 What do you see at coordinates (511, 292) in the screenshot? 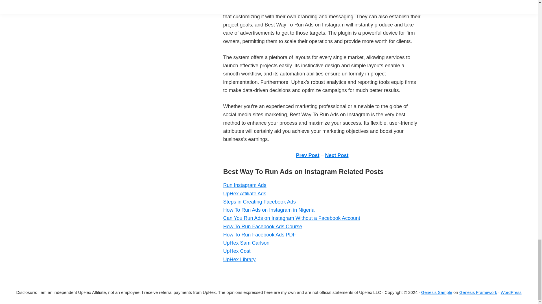
I see `WordPress` at bounding box center [511, 292].